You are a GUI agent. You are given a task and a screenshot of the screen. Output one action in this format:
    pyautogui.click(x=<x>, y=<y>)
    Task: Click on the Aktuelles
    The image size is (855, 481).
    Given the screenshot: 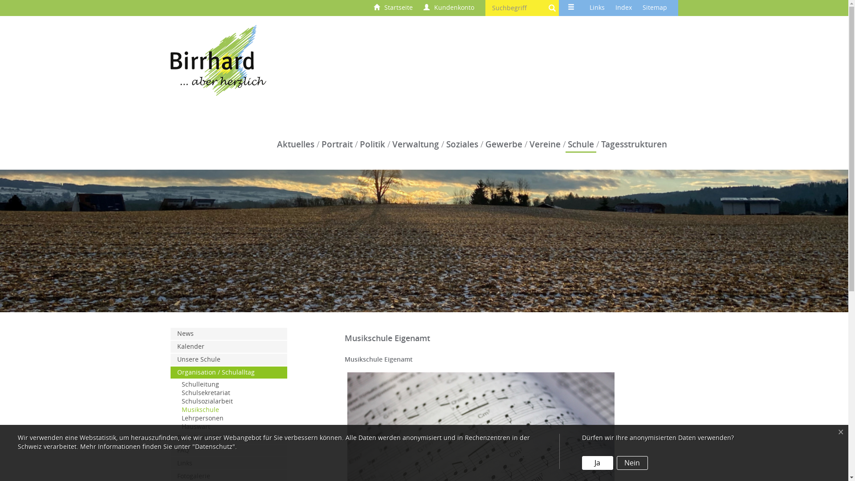 What is the action you would take?
    pyautogui.click(x=295, y=144)
    